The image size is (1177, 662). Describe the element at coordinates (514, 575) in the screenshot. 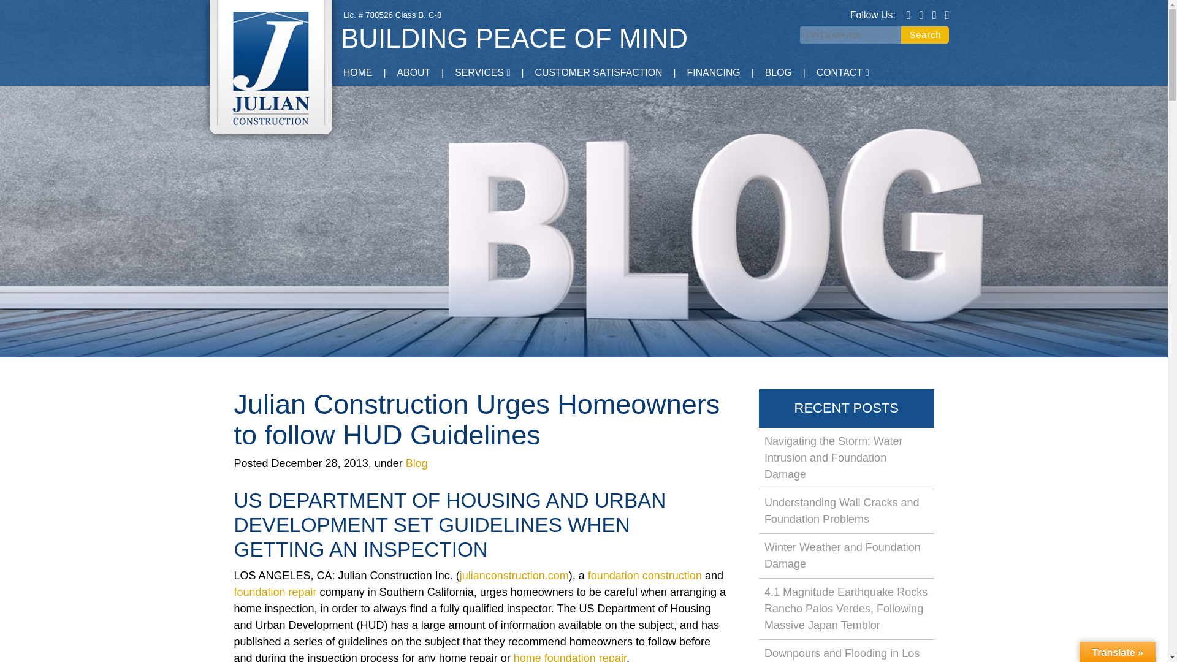

I see `julianconstruction.com` at that location.